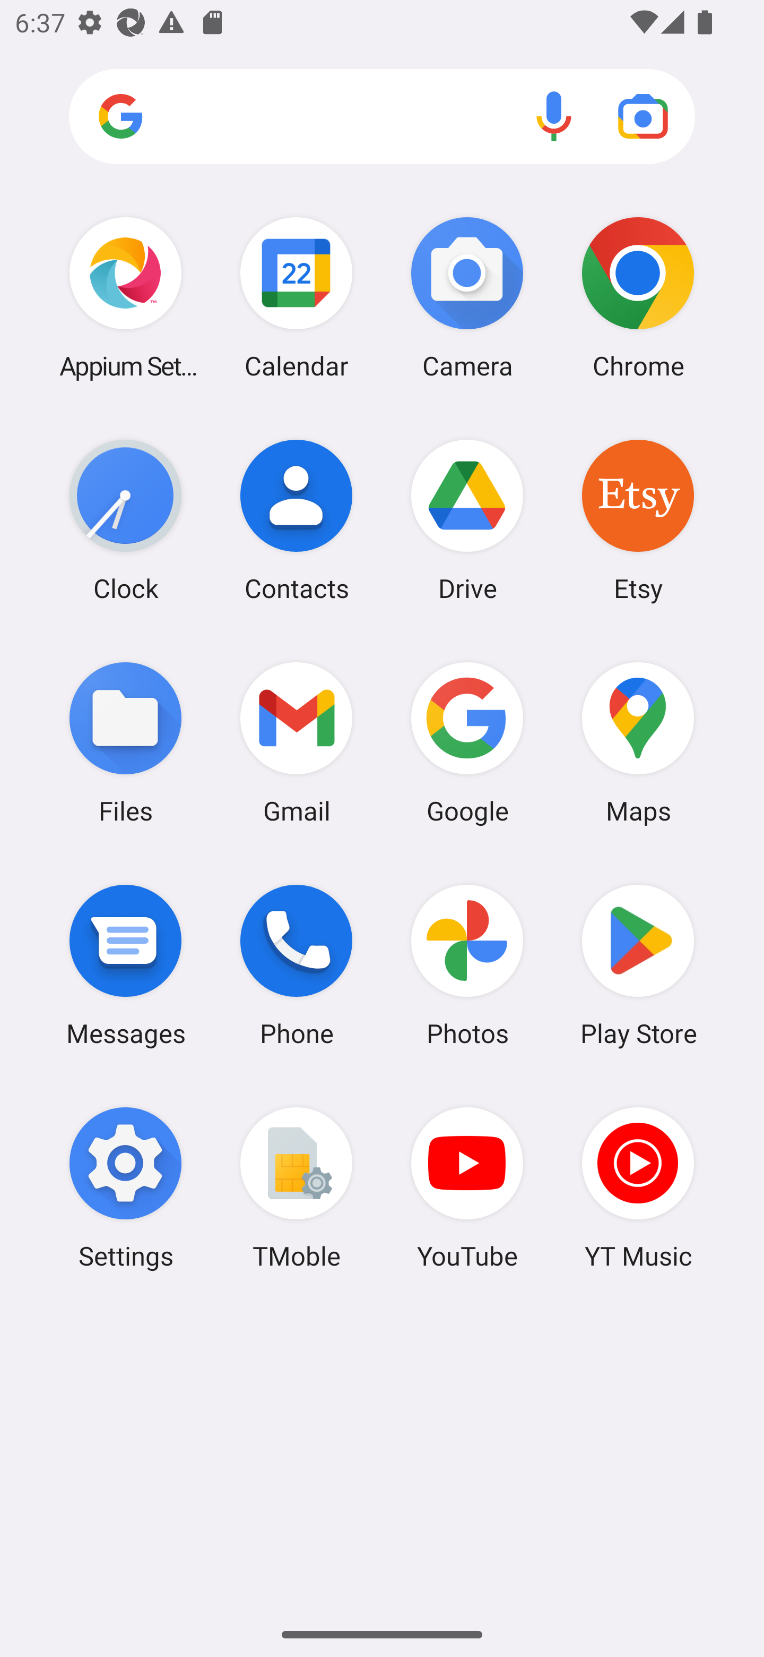 This screenshot has height=1657, width=764. What do you see at coordinates (467, 742) in the screenshot?
I see `Google` at bounding box center [467, 742].